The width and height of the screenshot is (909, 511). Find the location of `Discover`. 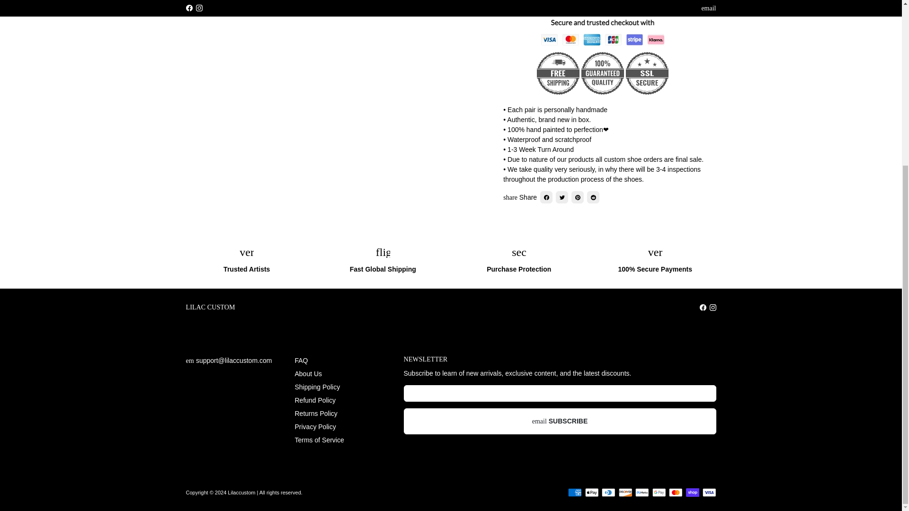

Discover is located at coordinates (625, 492).